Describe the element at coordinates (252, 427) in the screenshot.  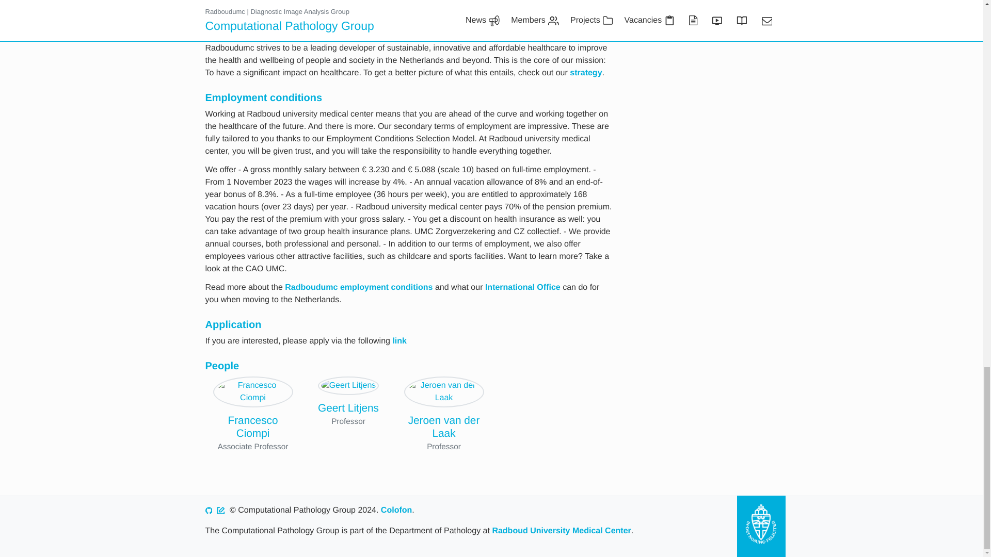
I see `Francesco Ciompi` at that location.